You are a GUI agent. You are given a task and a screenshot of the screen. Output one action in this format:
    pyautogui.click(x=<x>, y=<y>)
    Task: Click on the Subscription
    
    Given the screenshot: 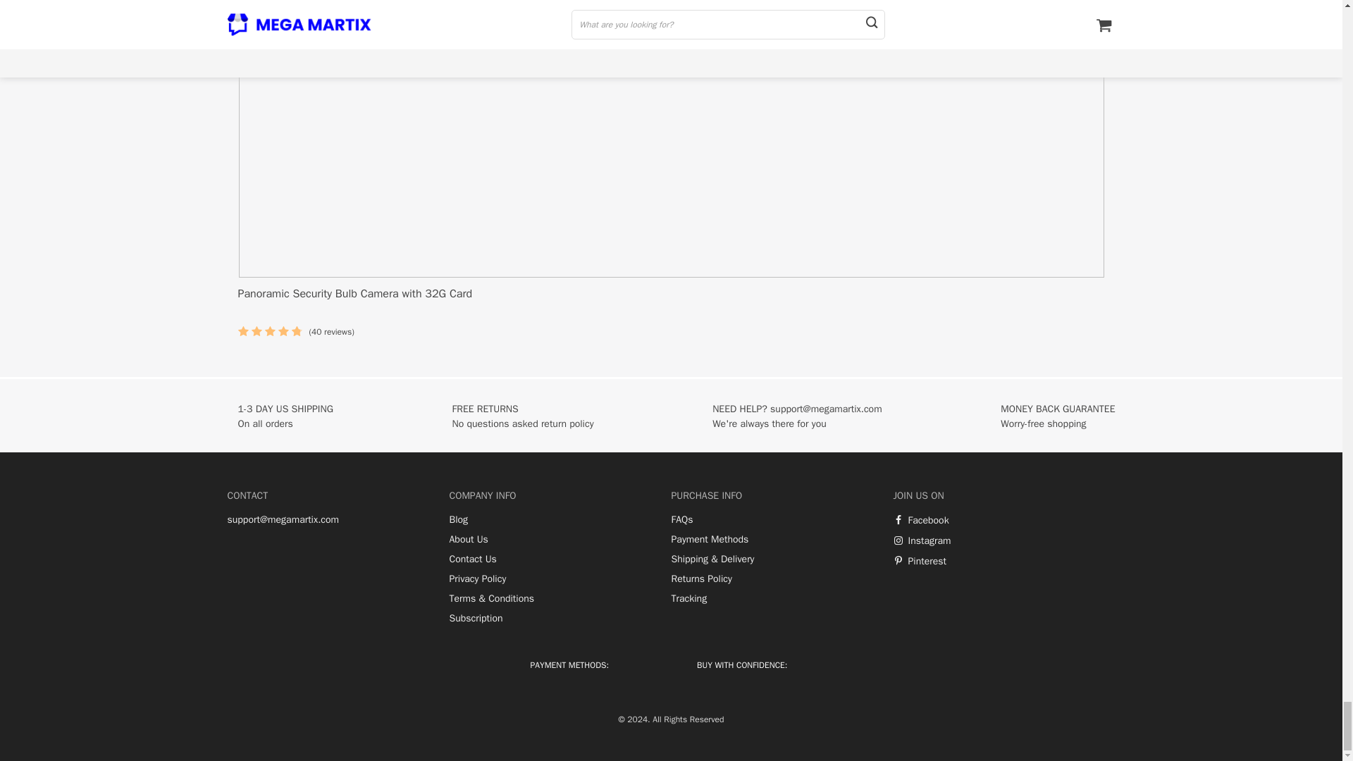 What is the action you would take?
    pyautogui.click(x=476, y=619)
    